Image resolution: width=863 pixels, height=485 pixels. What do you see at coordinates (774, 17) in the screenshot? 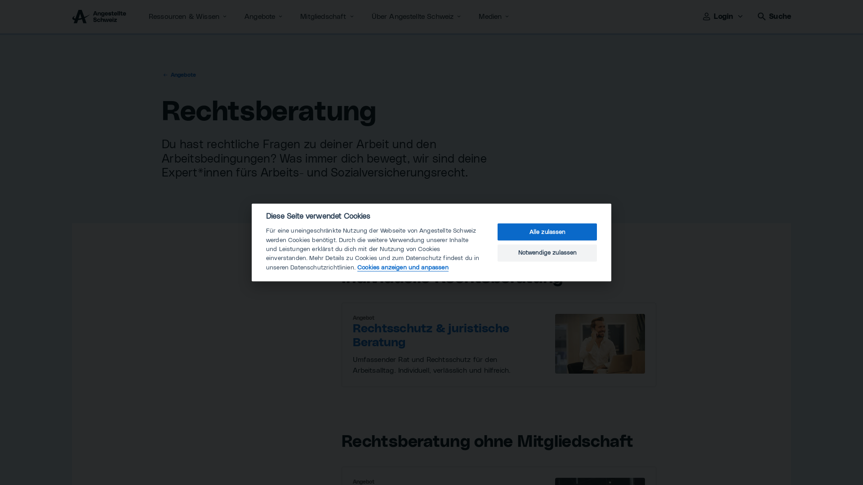
I see `Suche` at bounding box center [774, 17].